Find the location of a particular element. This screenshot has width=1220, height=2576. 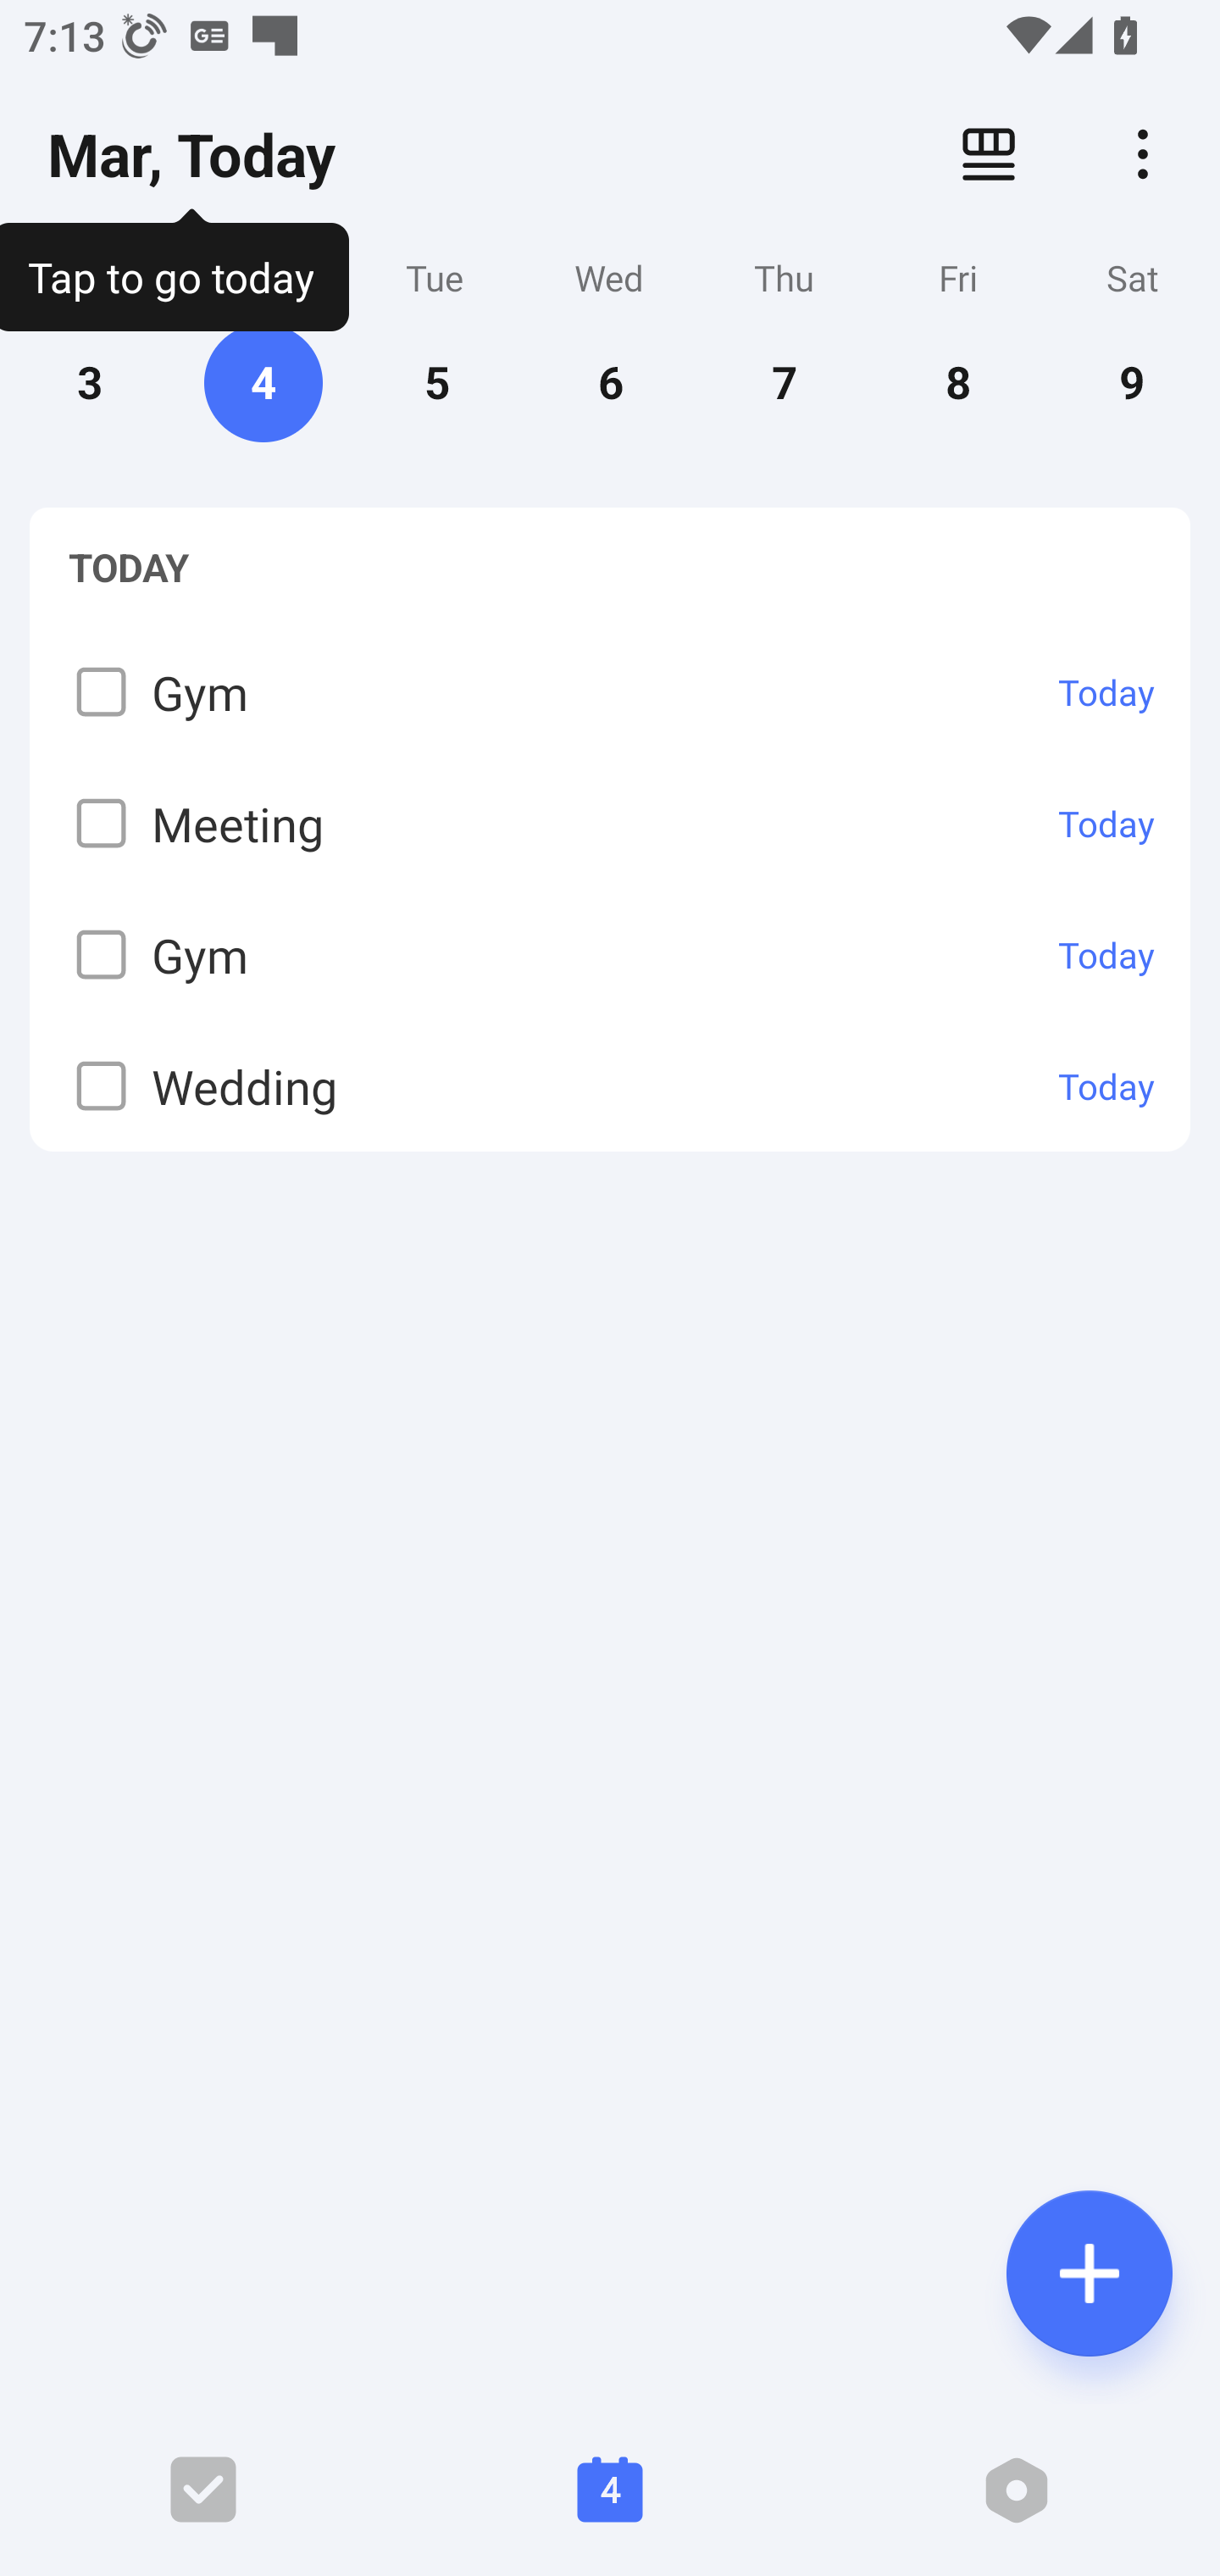

Mar, Today is located at coordinates (191, 154).